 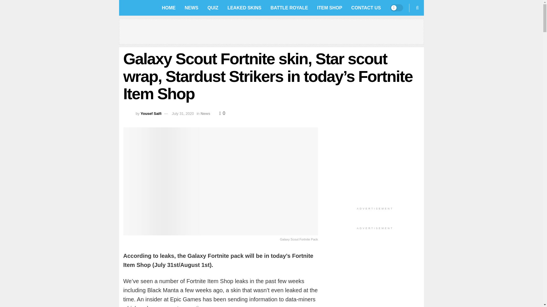 What do you see at coordinates (329, 8) in the screenshot?
I see `ITEM SHOP` at bounding box center [329, 8].